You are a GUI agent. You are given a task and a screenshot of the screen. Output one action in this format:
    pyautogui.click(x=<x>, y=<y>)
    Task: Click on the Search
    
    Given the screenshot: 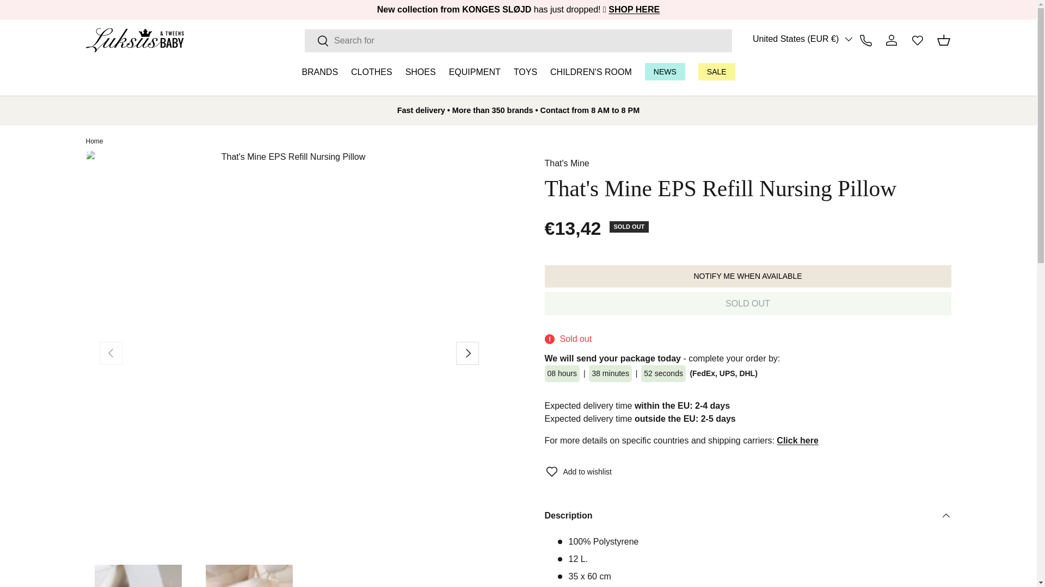 What is the action you would take?
    pyautogui.click(x=317, y=41)
    